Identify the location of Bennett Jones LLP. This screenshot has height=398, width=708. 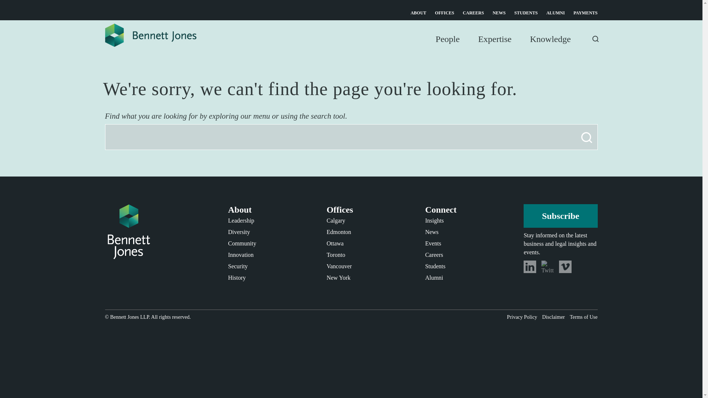
(129, 317).